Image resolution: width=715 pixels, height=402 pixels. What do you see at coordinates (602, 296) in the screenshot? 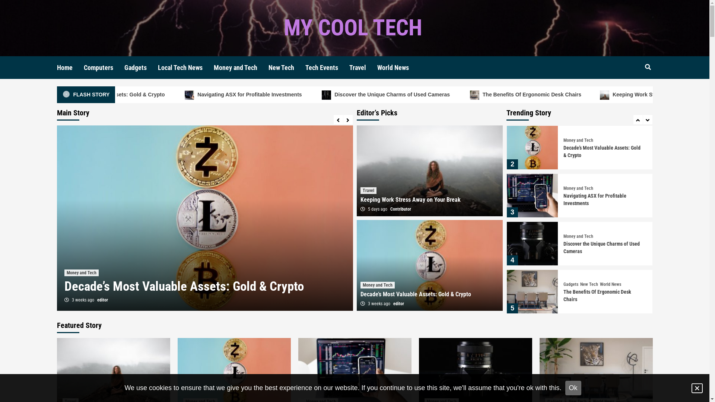
I see `Discover the Unique Charms of Used Cameras` at bounding box center [602, 296].